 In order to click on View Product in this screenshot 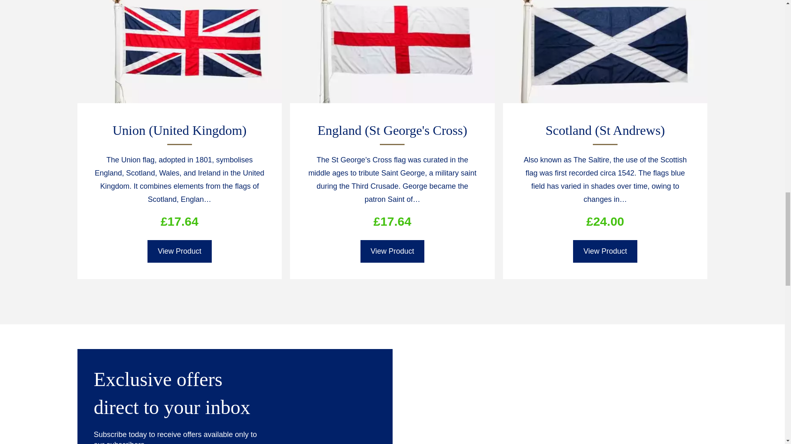, I will do `click(180, 252)`.